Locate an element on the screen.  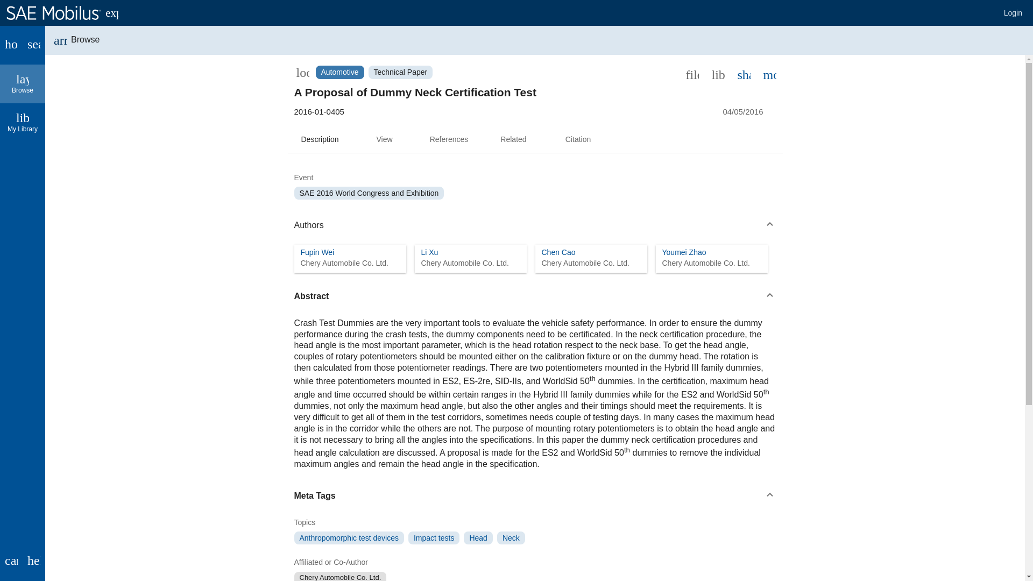
Chery Automobile Co. Ltd. is located at coordinates (464, 263).